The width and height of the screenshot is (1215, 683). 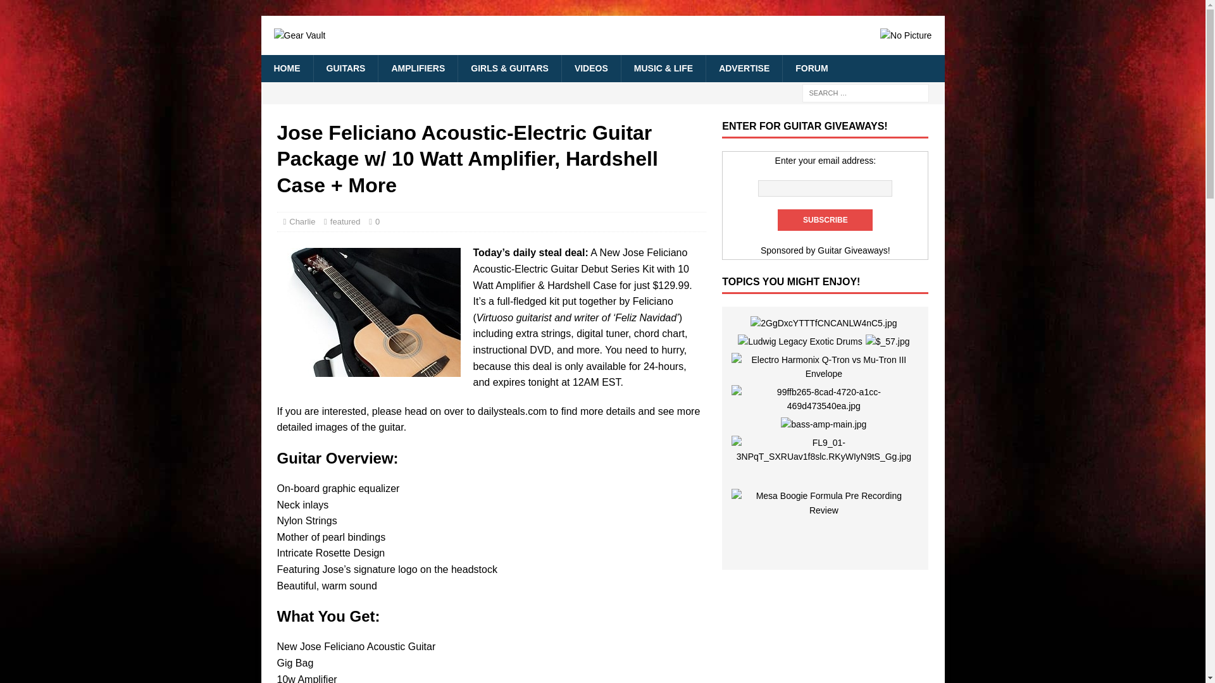 I want to click on AMPLIFIERS, so click(x=418, y=68).